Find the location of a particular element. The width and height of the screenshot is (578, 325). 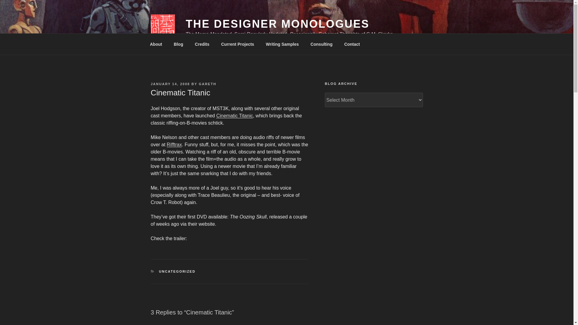

GARETH is located at coordinates (207, 84).